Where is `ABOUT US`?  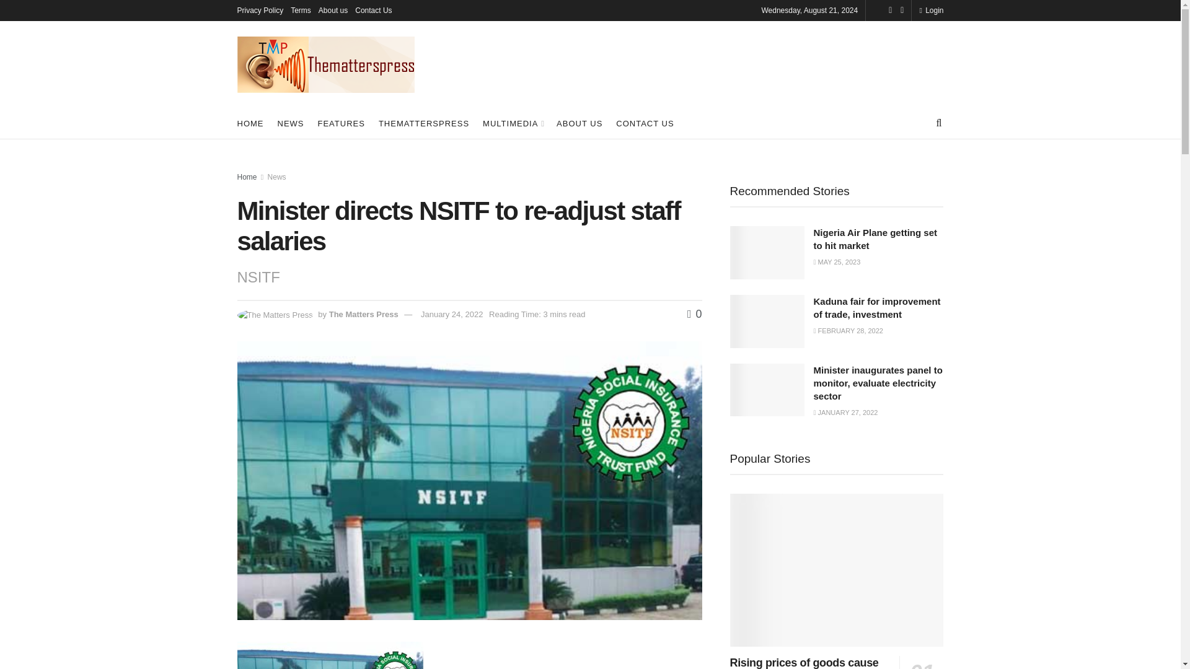
ABOUT US is located at coordinates (579, 123).